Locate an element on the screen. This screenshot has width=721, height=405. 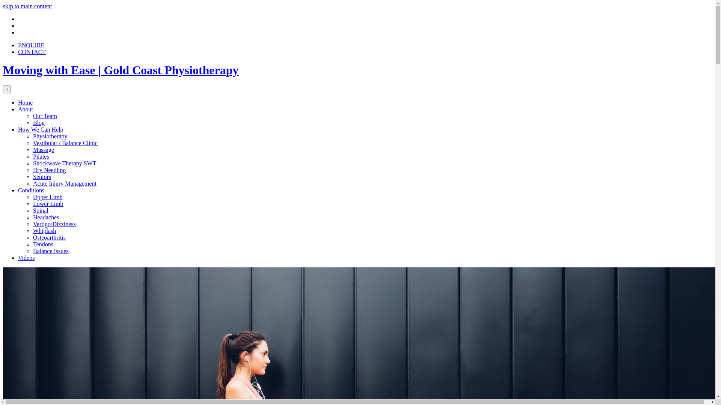
Massage is located at coordinates (44, 150).